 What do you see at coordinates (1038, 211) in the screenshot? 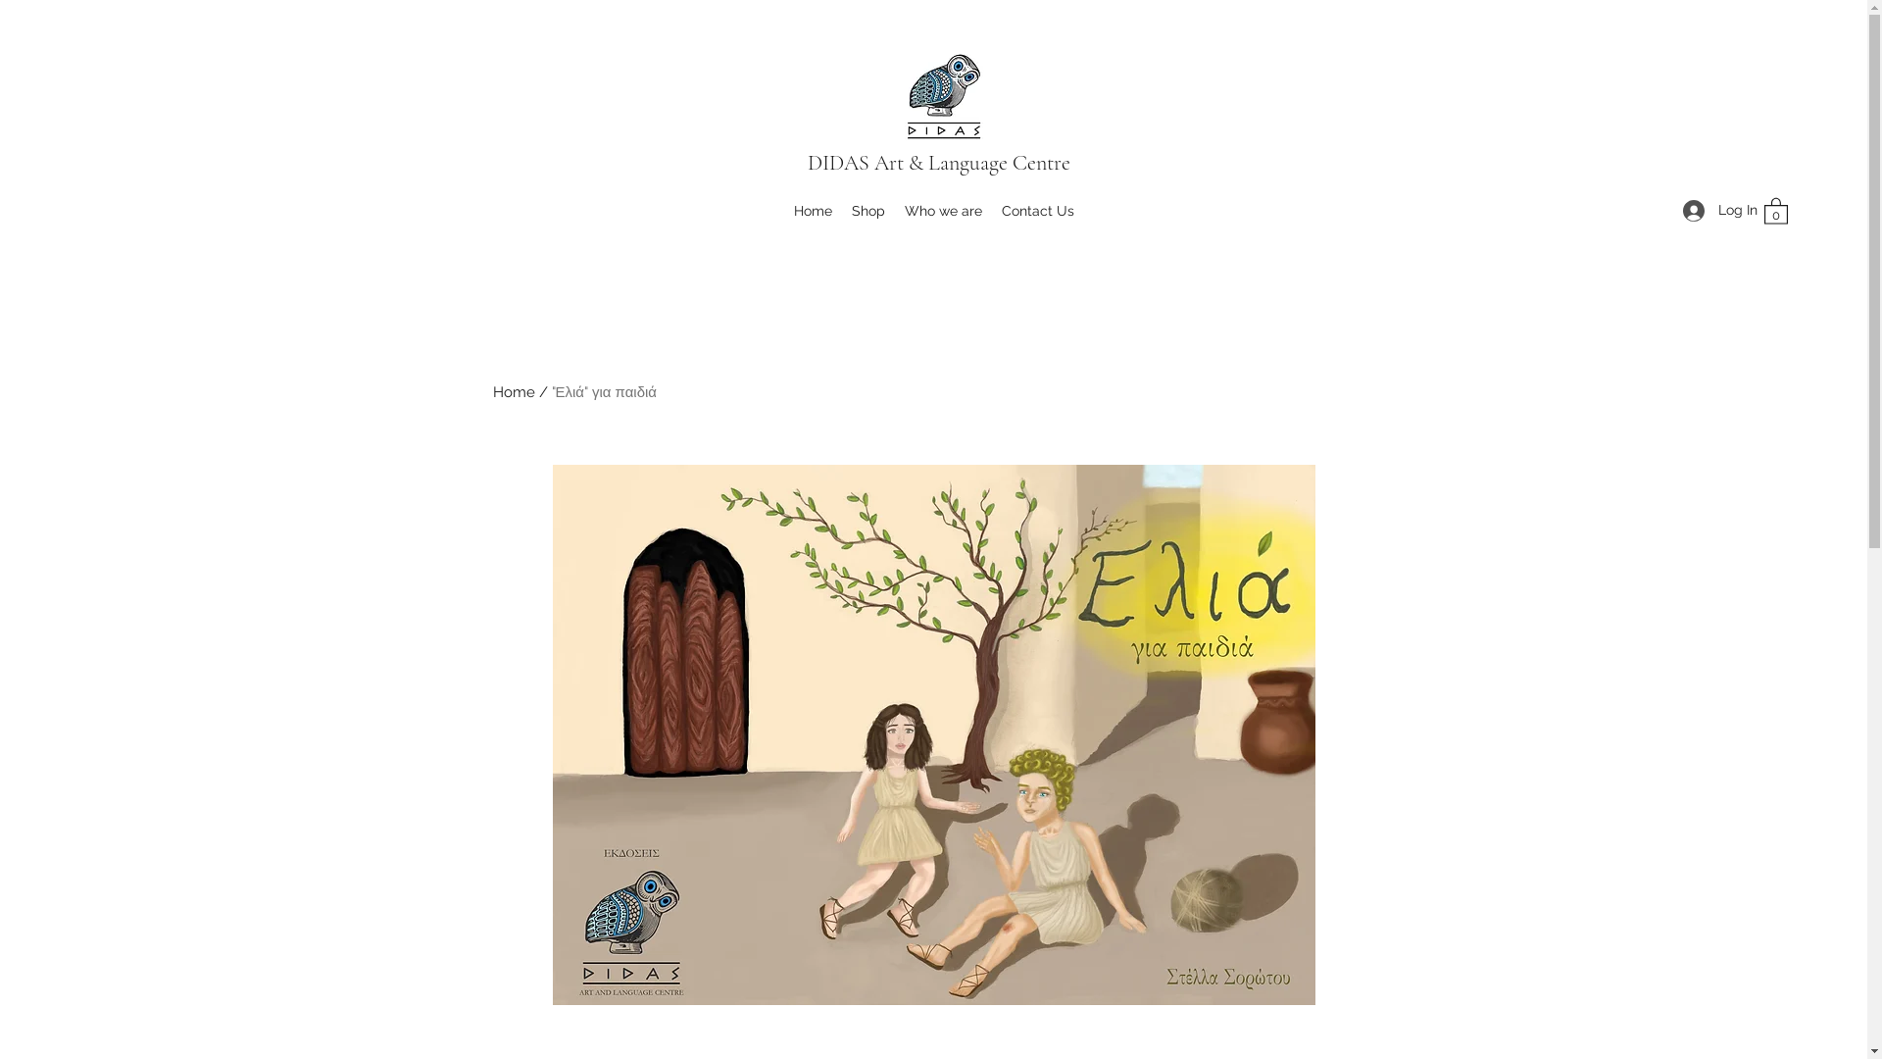
I see `Contact Us` at bounding box center [1038, 211].